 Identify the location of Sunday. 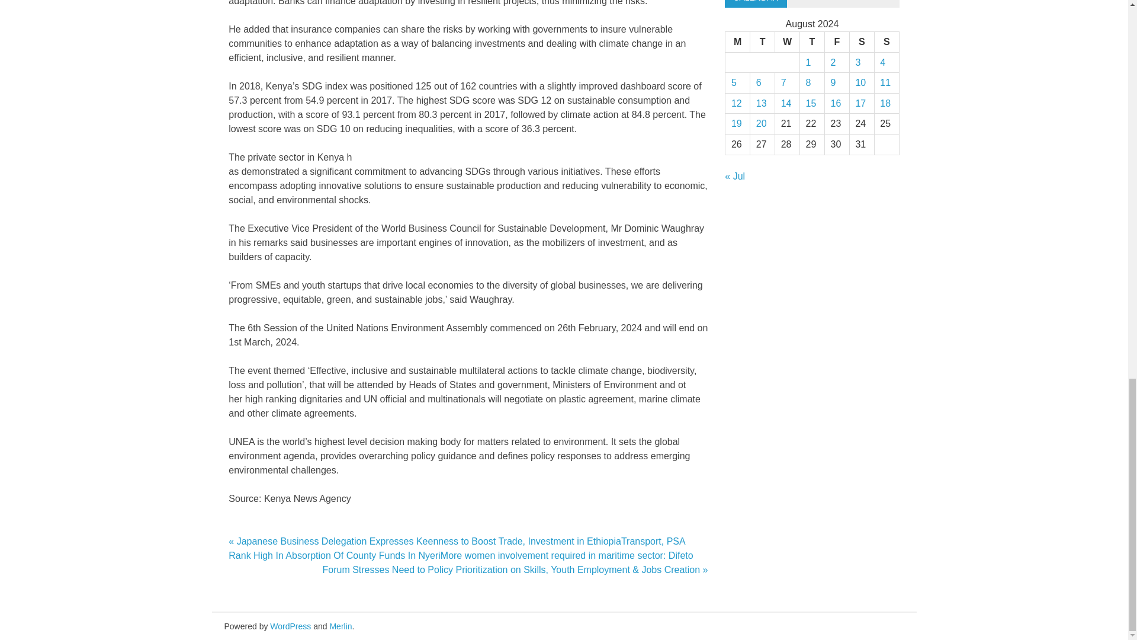
(887, 42).